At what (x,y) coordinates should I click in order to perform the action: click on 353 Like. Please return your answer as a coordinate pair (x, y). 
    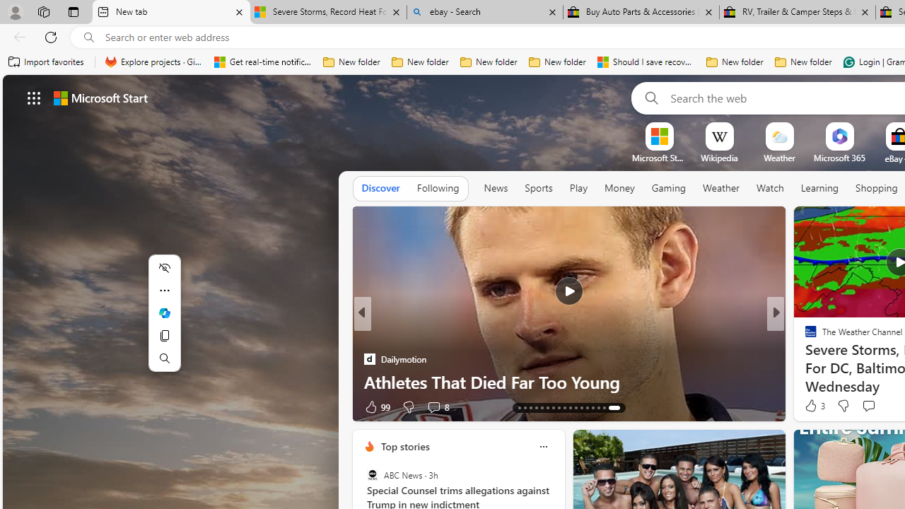
    Looking at the image, I should click on (814, 406).